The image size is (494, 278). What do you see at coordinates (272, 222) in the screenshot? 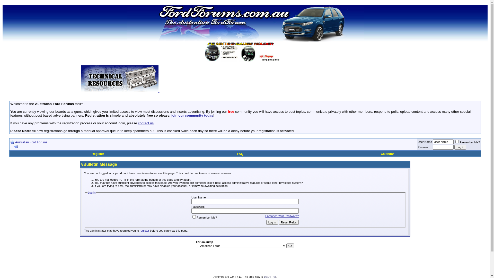
I see `Log in` at bounding box center [272, 222].